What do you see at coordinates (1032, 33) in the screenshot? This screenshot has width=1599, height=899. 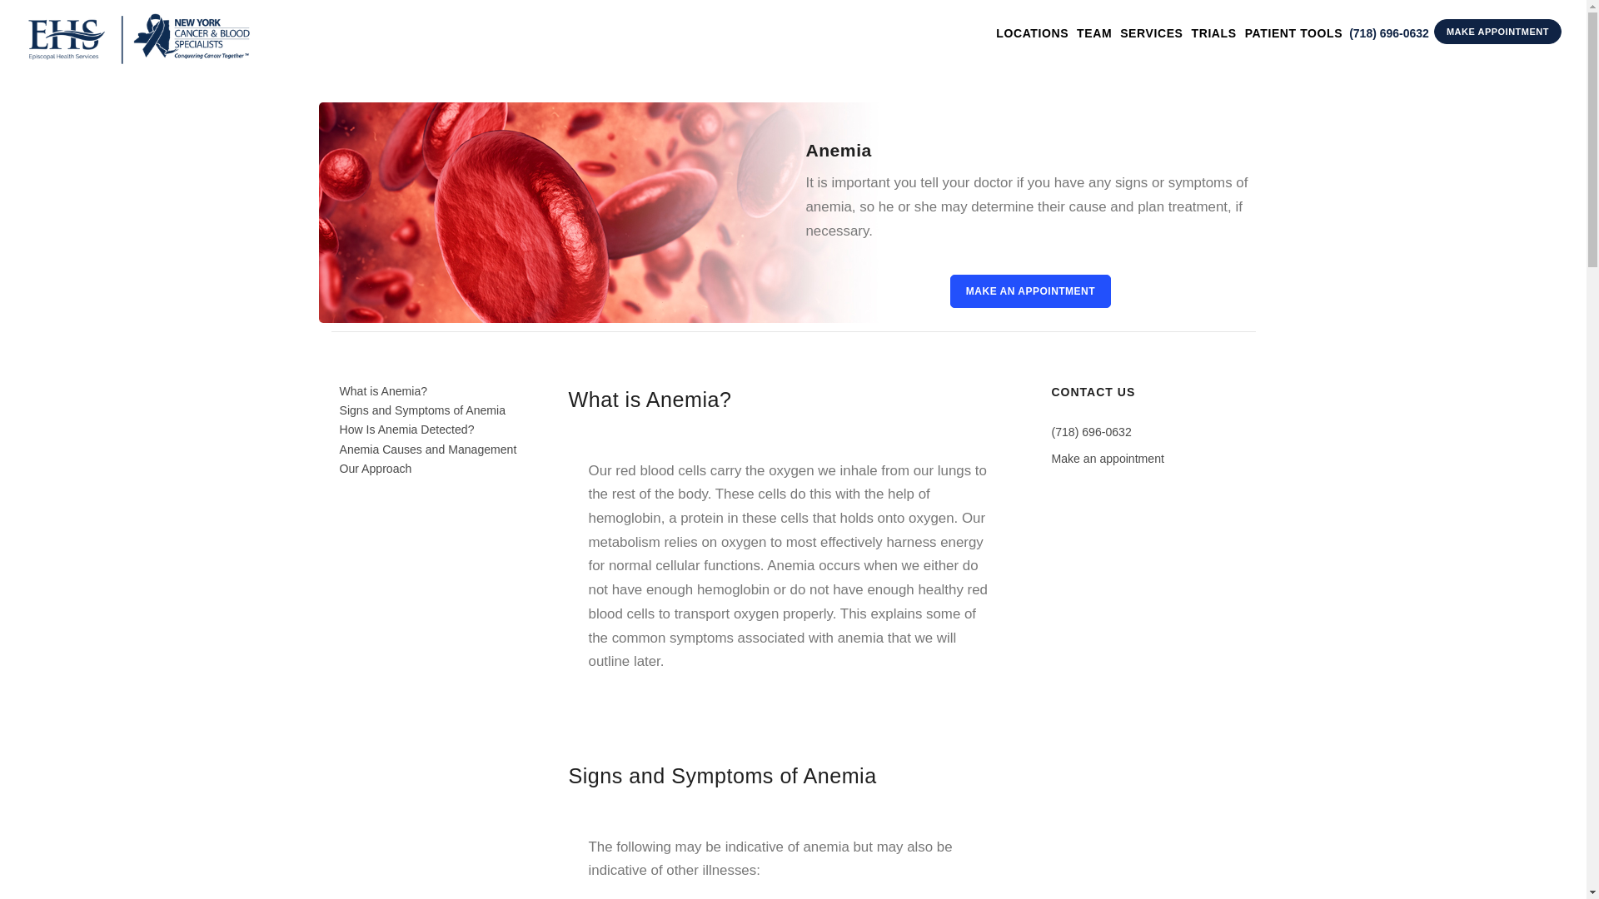 I see `LOCATIONS` at bounding box center [1032, 33].